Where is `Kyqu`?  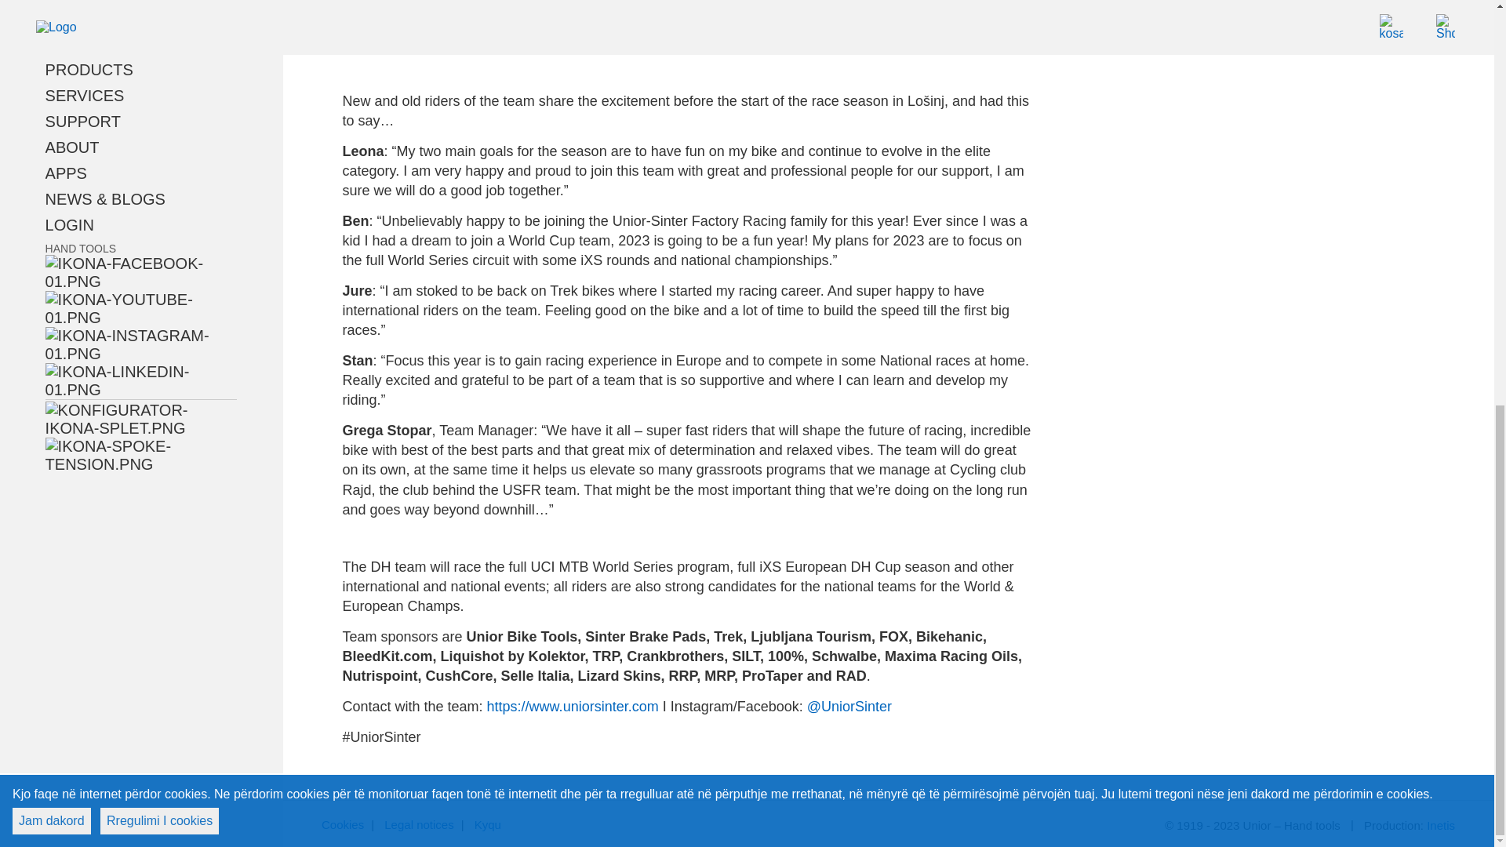
Kyqu is located at coordinates (488, 825).